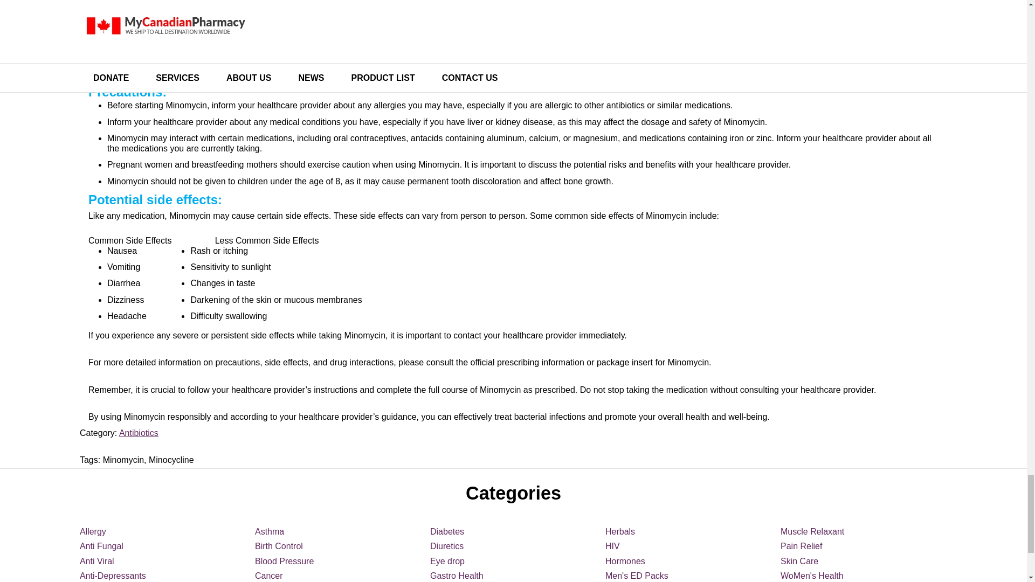 This screenshot has height=582, width=1035. I want to click on Anti-Depressants, so click(112, 576).